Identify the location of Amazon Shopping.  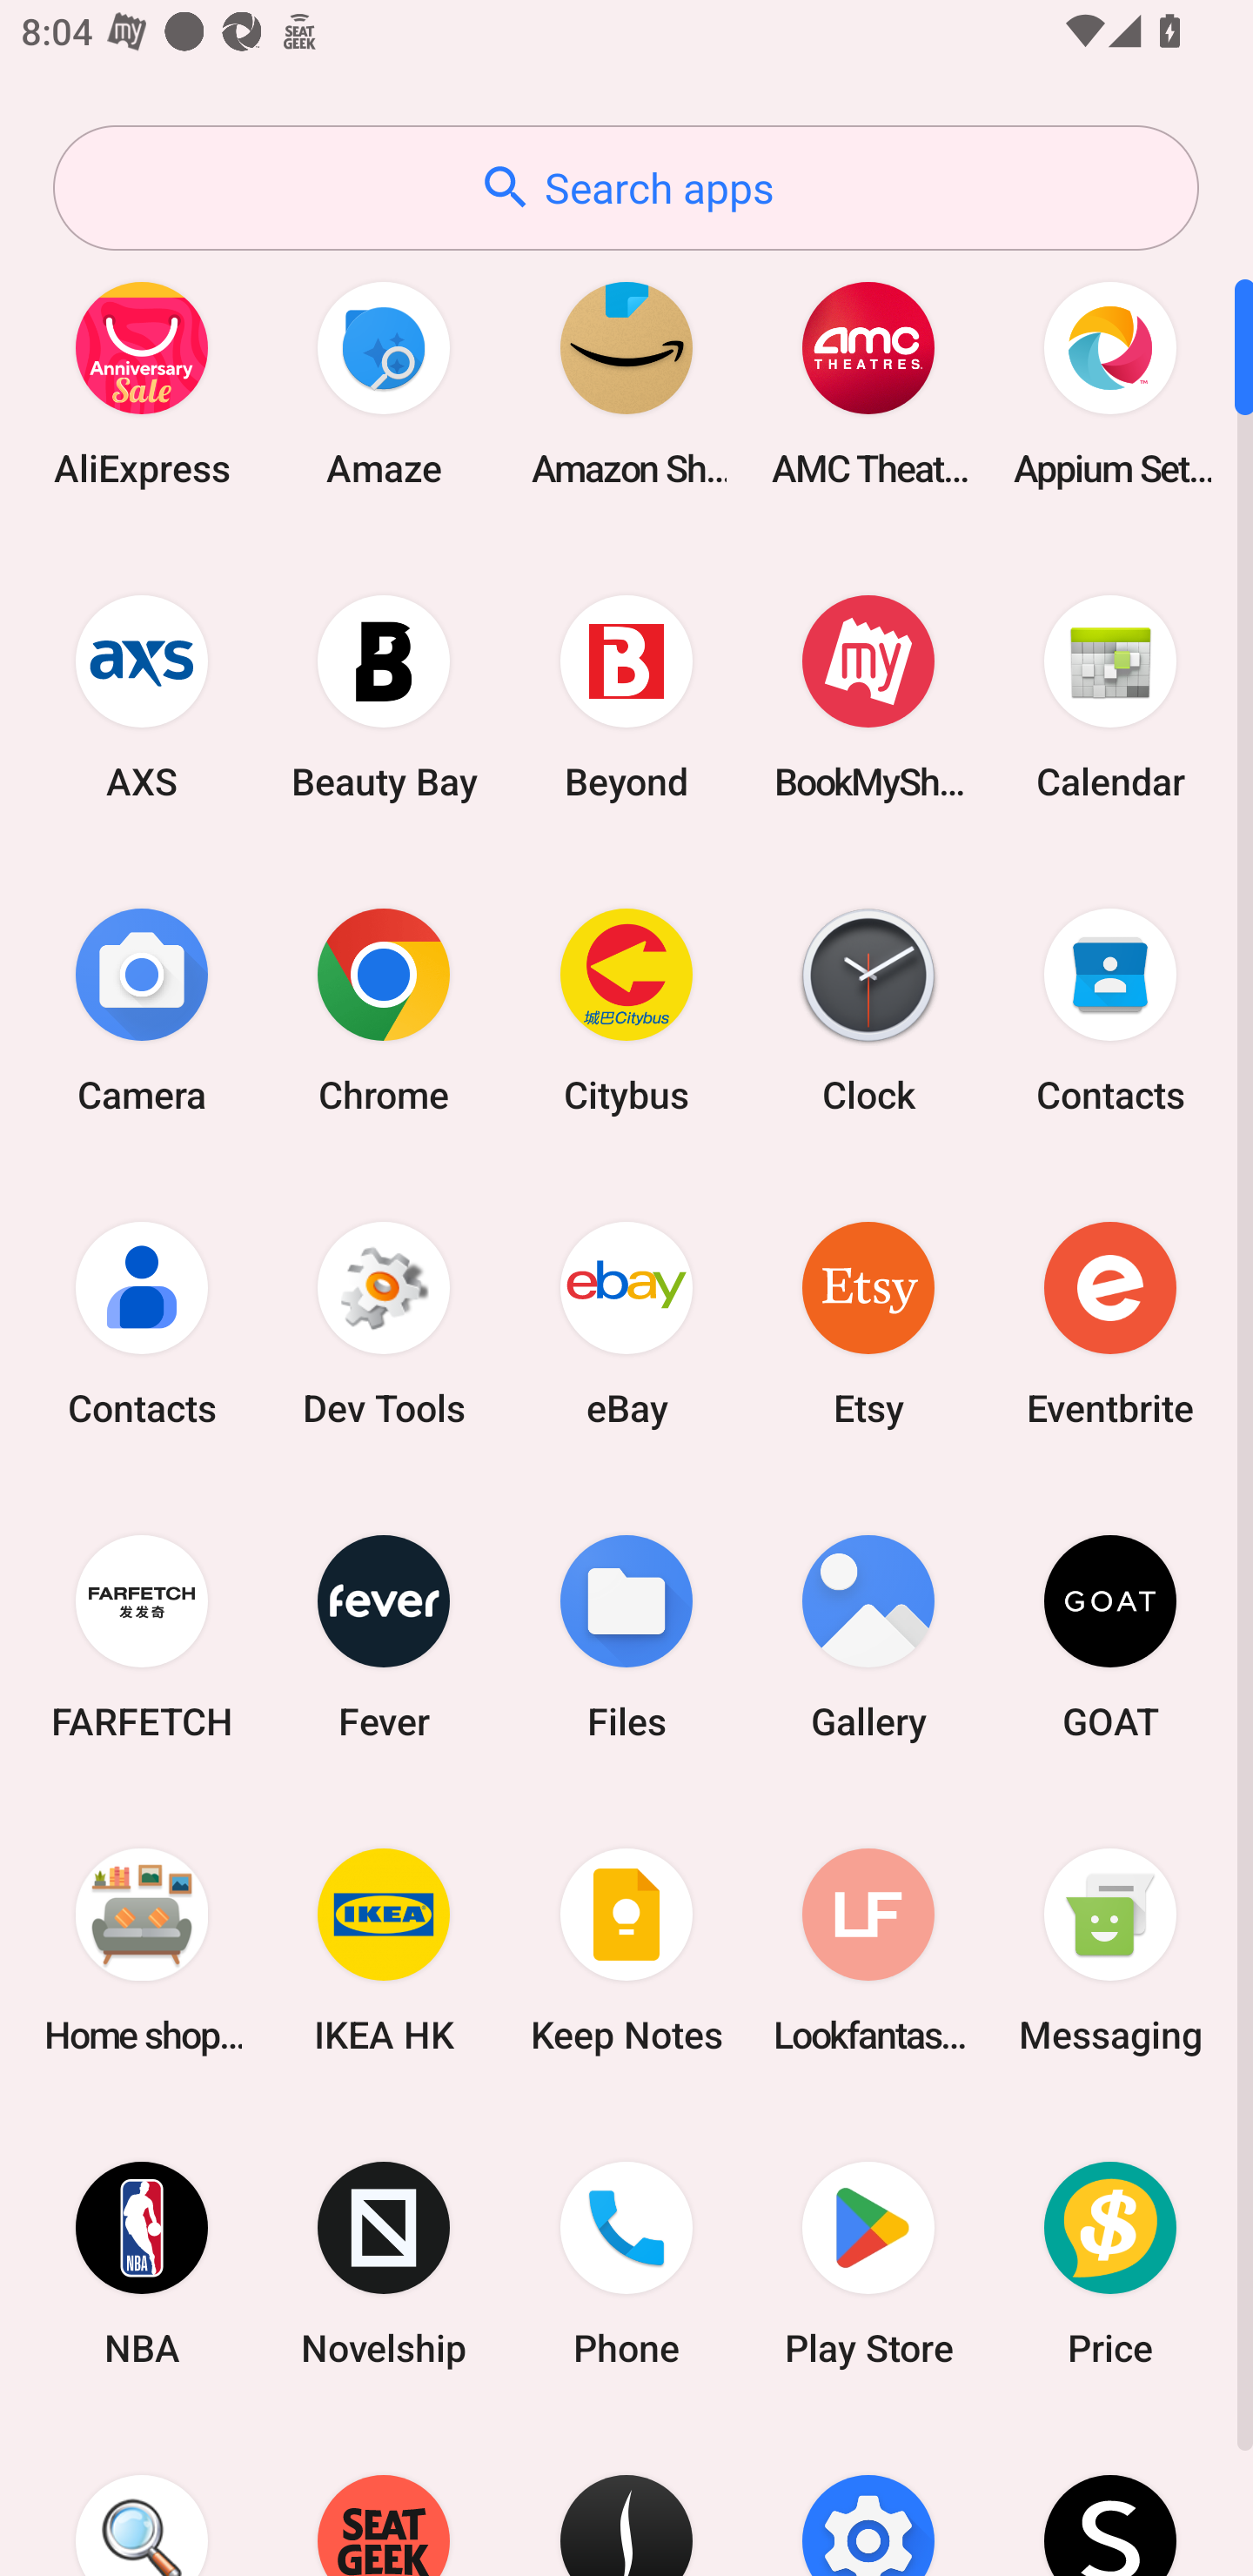
(626, 383).